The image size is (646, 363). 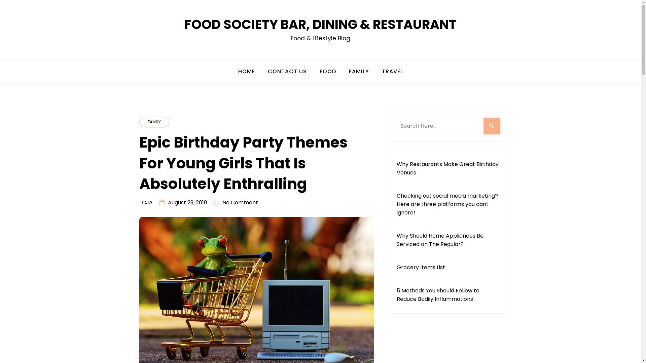 What do you see at coordinates (287, 72) in the screenshot?
I see `CONTACT US` at bounding box center [287, 72].